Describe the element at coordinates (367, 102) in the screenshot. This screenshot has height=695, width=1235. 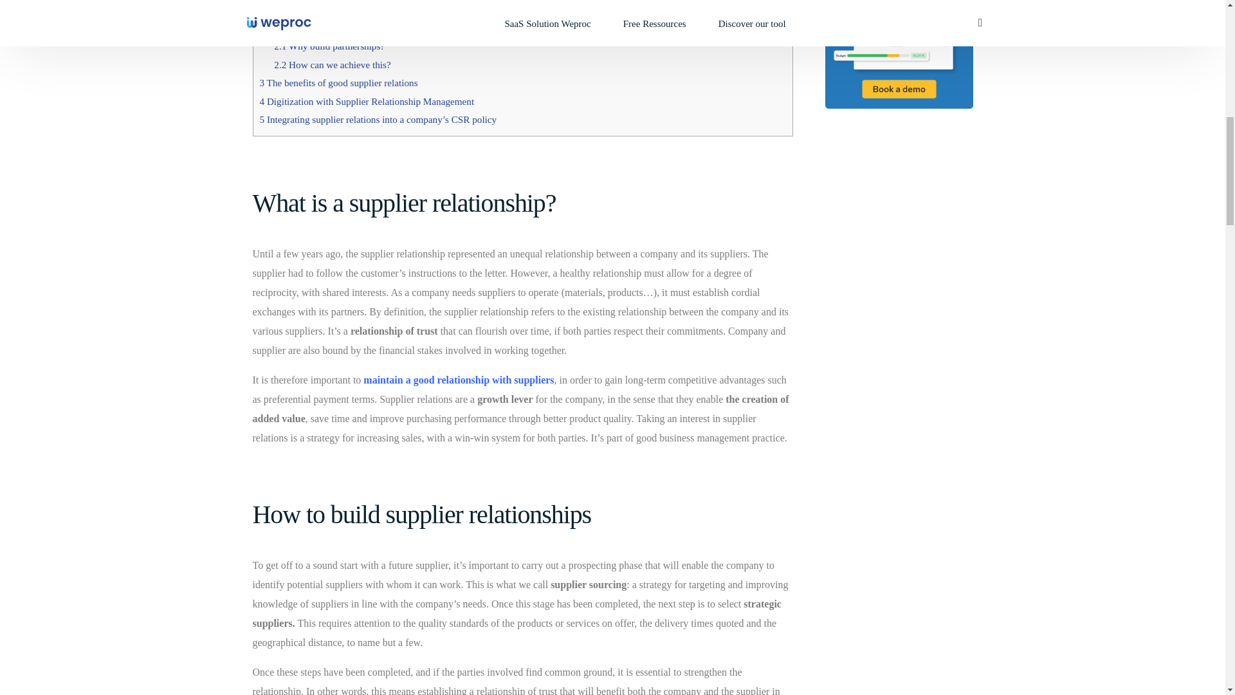
I see `4 Digitization with Supplier Relationship Management` at that location.